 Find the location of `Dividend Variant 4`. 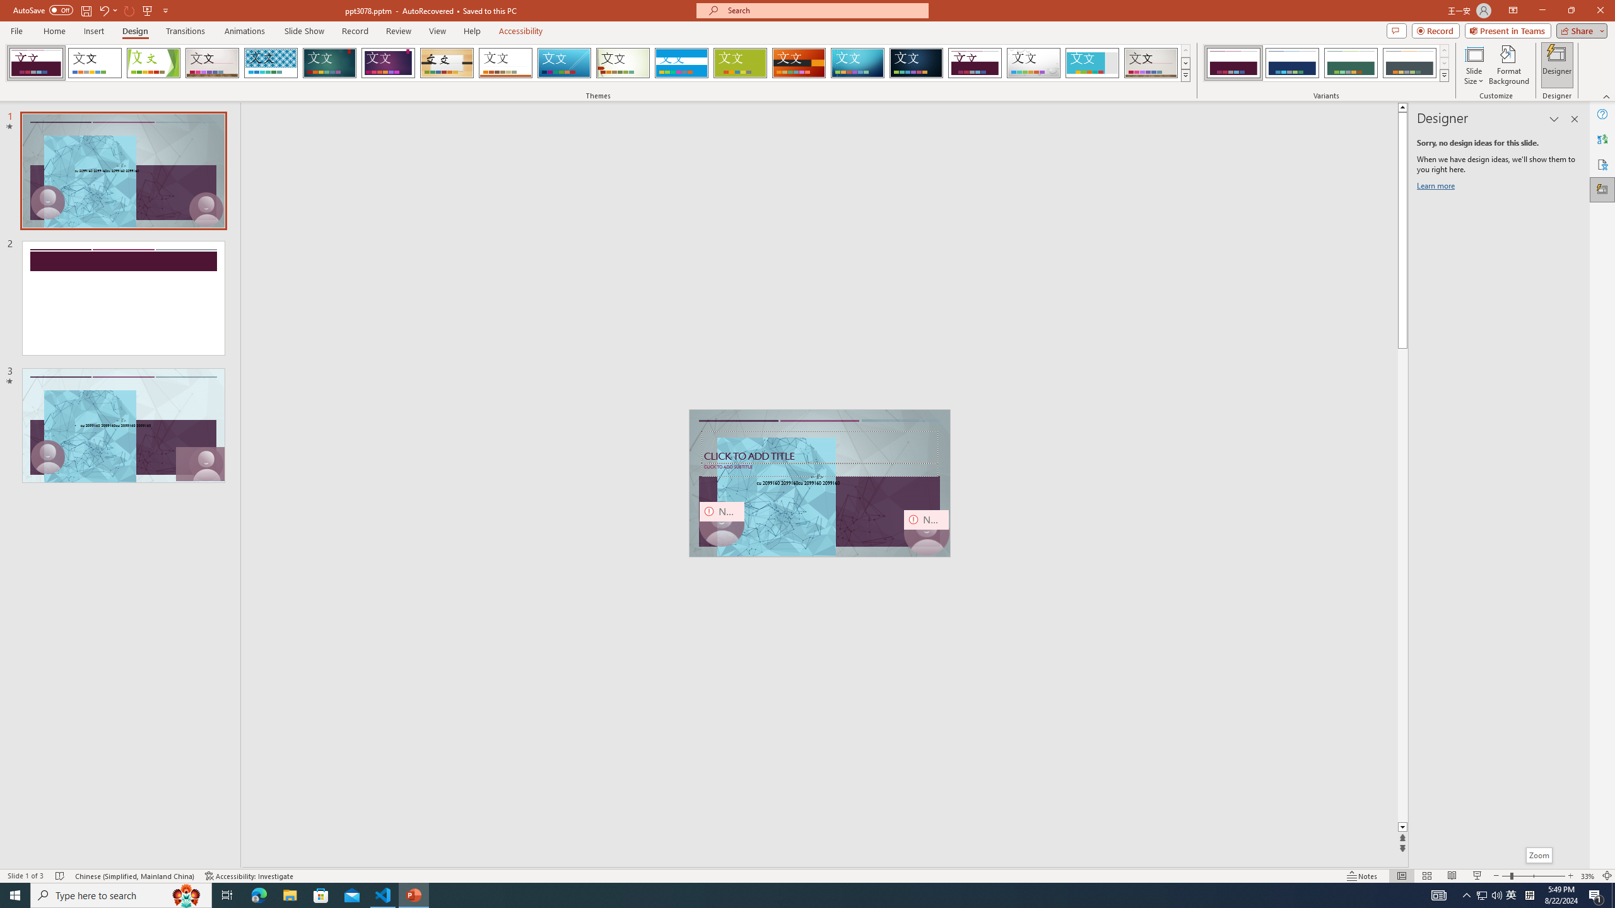

Dividend Variant 4 is located at coordinates (1409, 63).